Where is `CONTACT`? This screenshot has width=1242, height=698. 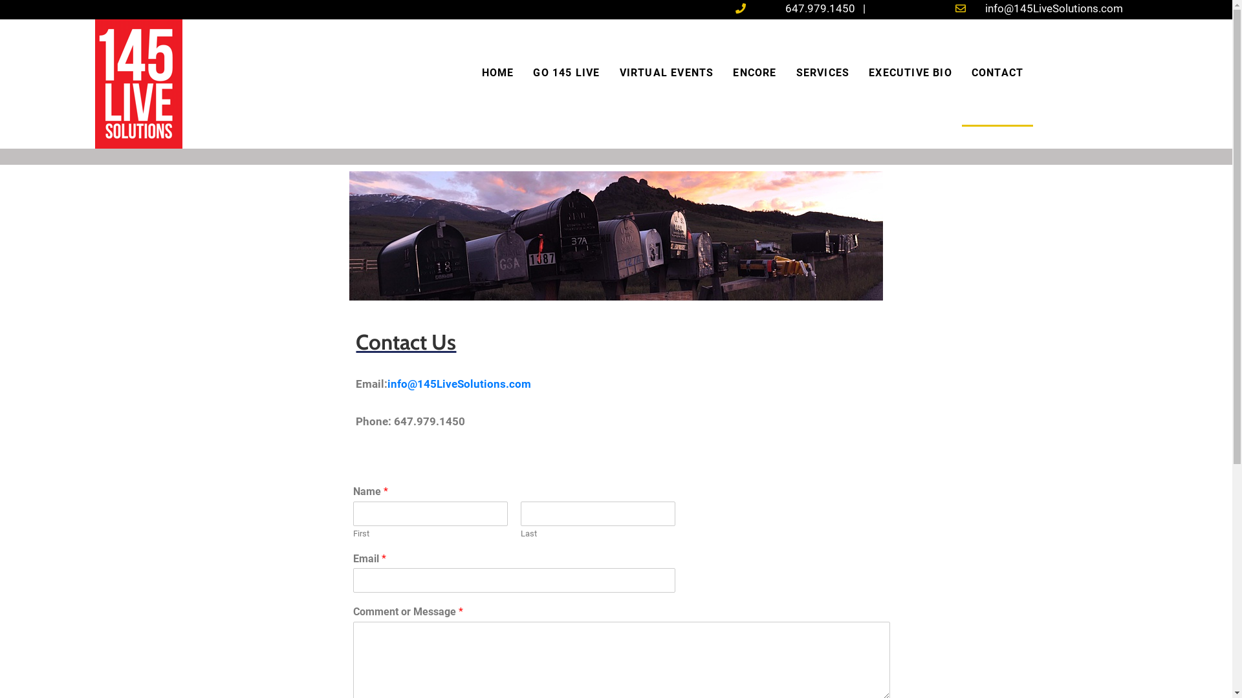 CONTACT is located at coordinates (997, 73).